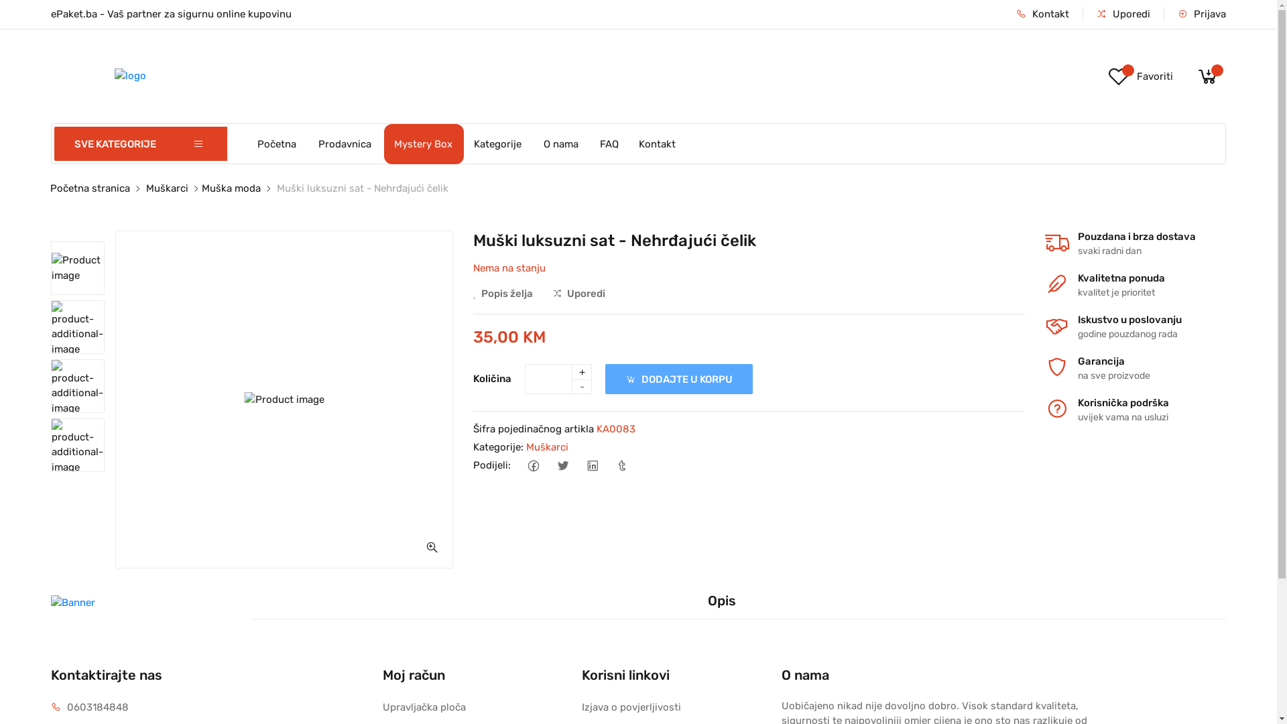 Image resolution: width=1287 pixels, height=724 pixels. Describe the element at coordinates (579, 294) in the screenshot. I see `Uporedi` at that location.